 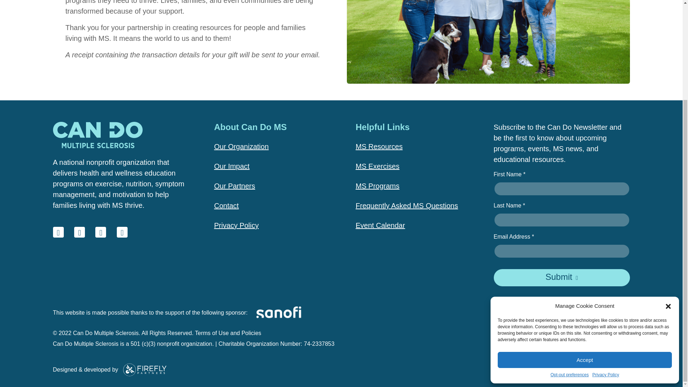 I want to click on Opt-out preferences, so click(x=570, y=245).